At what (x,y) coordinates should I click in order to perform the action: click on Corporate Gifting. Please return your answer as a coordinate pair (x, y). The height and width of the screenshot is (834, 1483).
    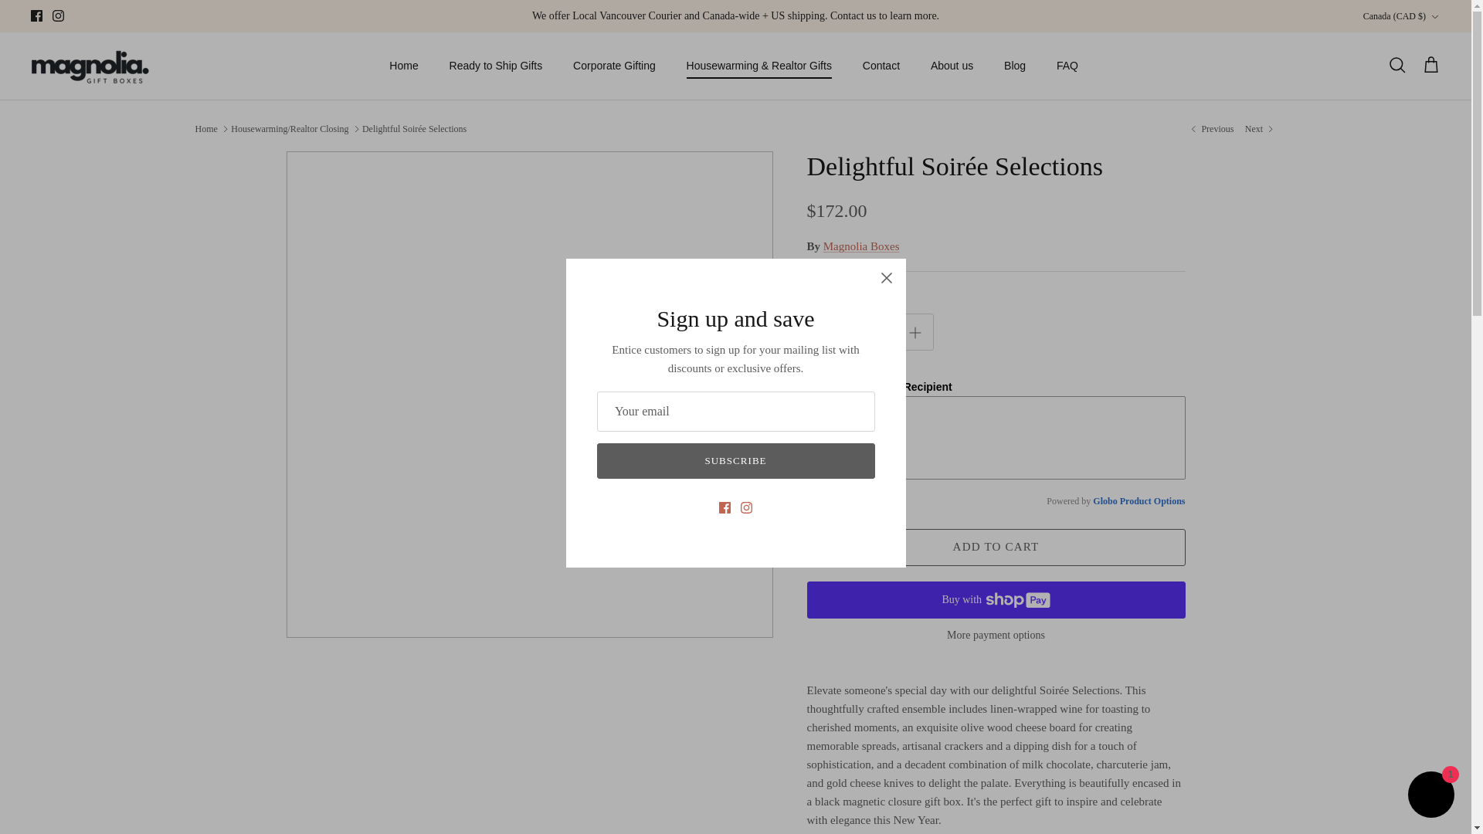
    Looking at the image, I should click on (614, 65).